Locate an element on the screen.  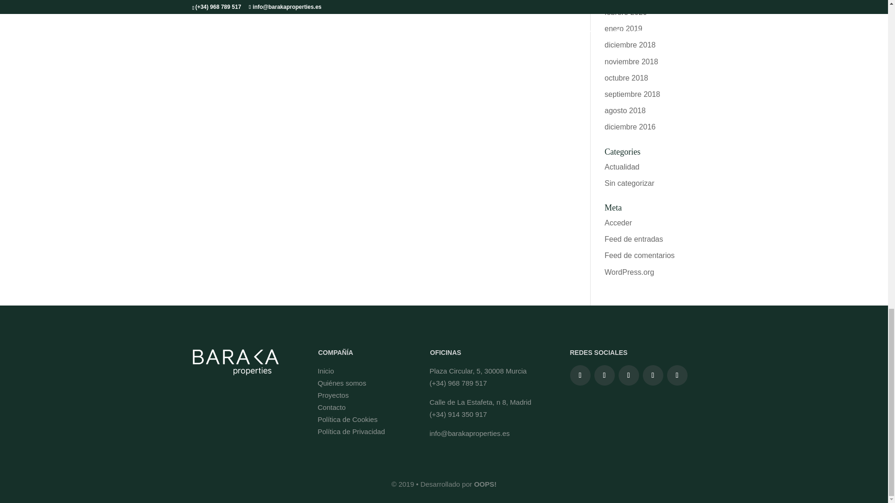
Seguir en Youtube is located at coordinates (677, 375).